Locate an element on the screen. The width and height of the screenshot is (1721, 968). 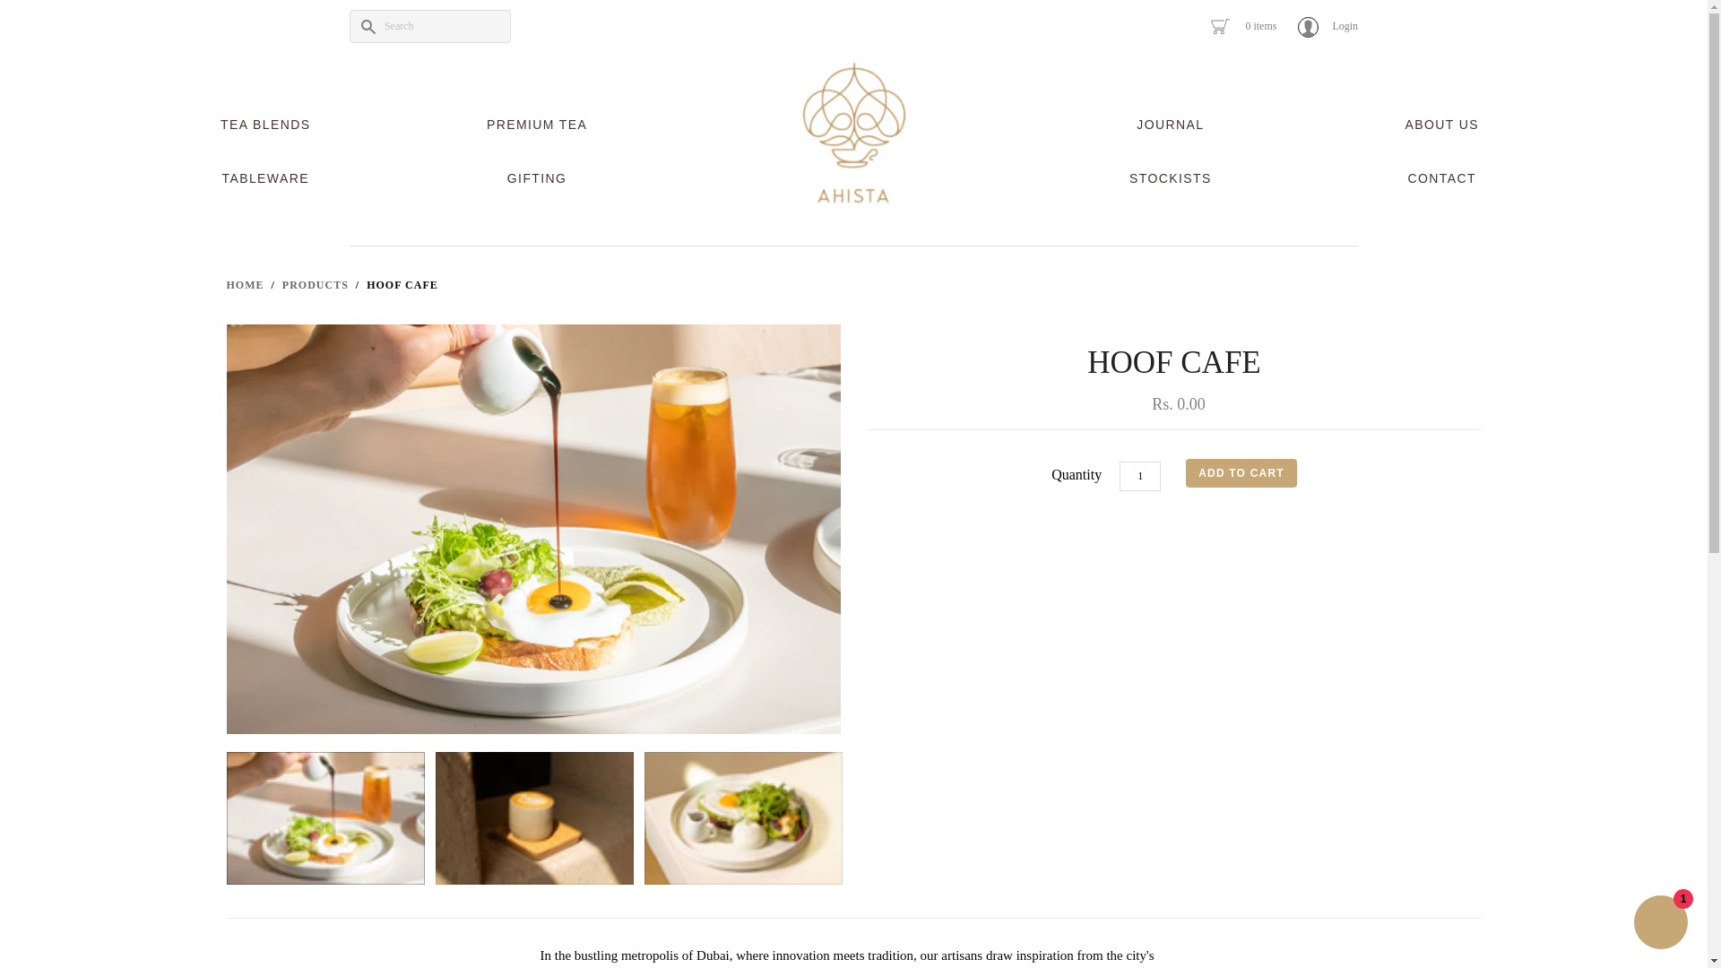
CONTACT is located at coordinates (1441, 179).